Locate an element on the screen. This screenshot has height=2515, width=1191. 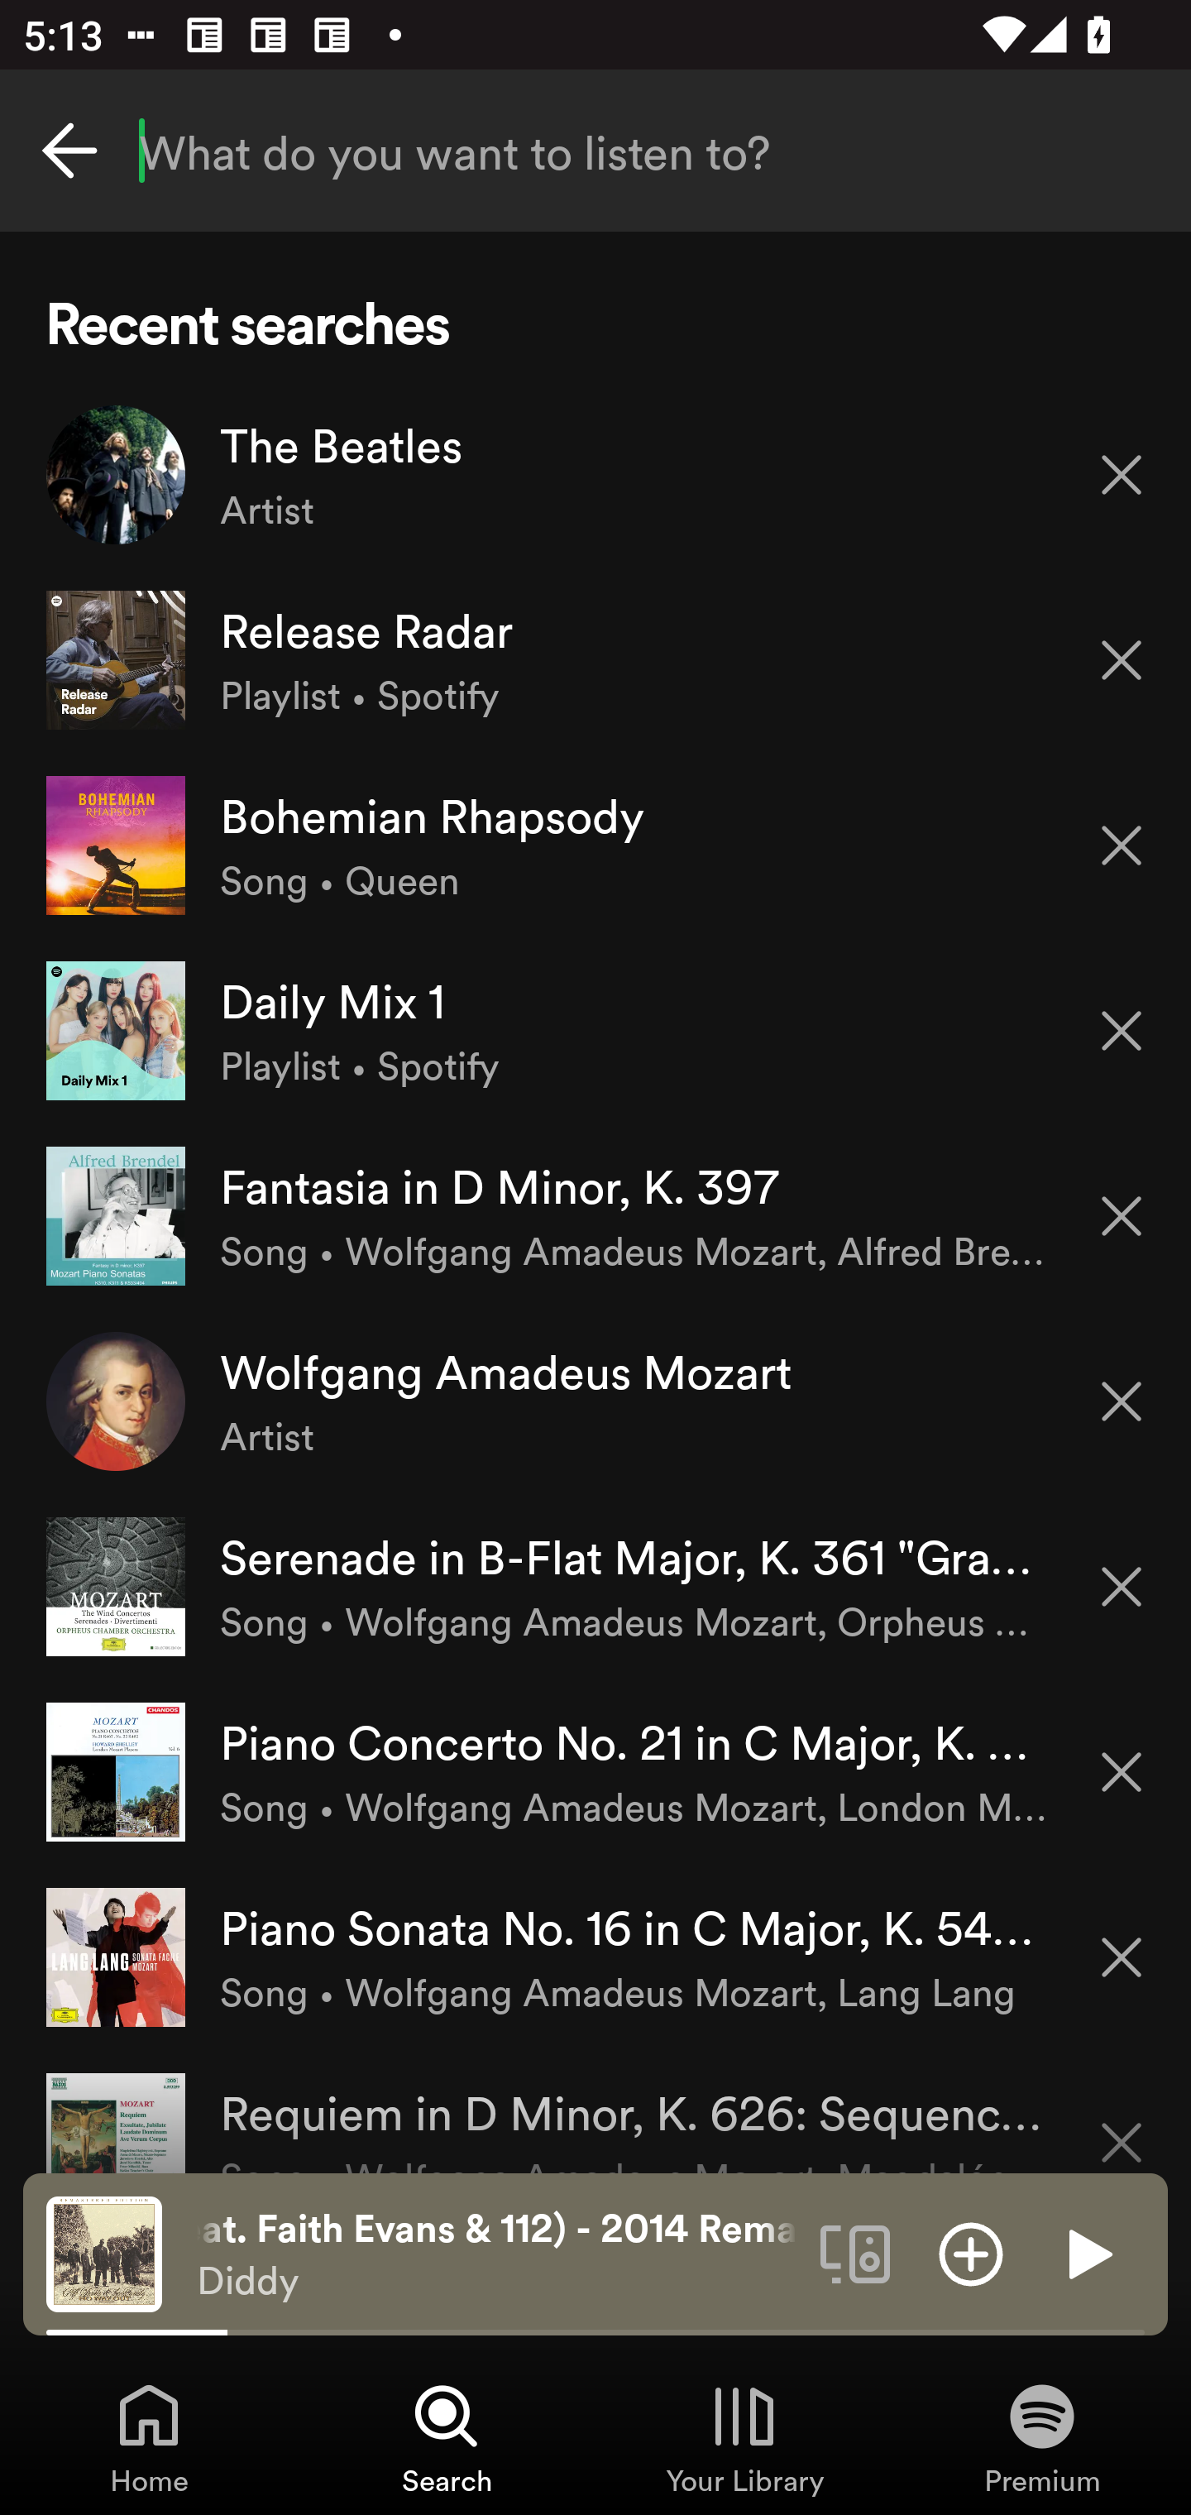
Home, Tab 1 of 4 Home Home is located at coordinates (149, 2437).